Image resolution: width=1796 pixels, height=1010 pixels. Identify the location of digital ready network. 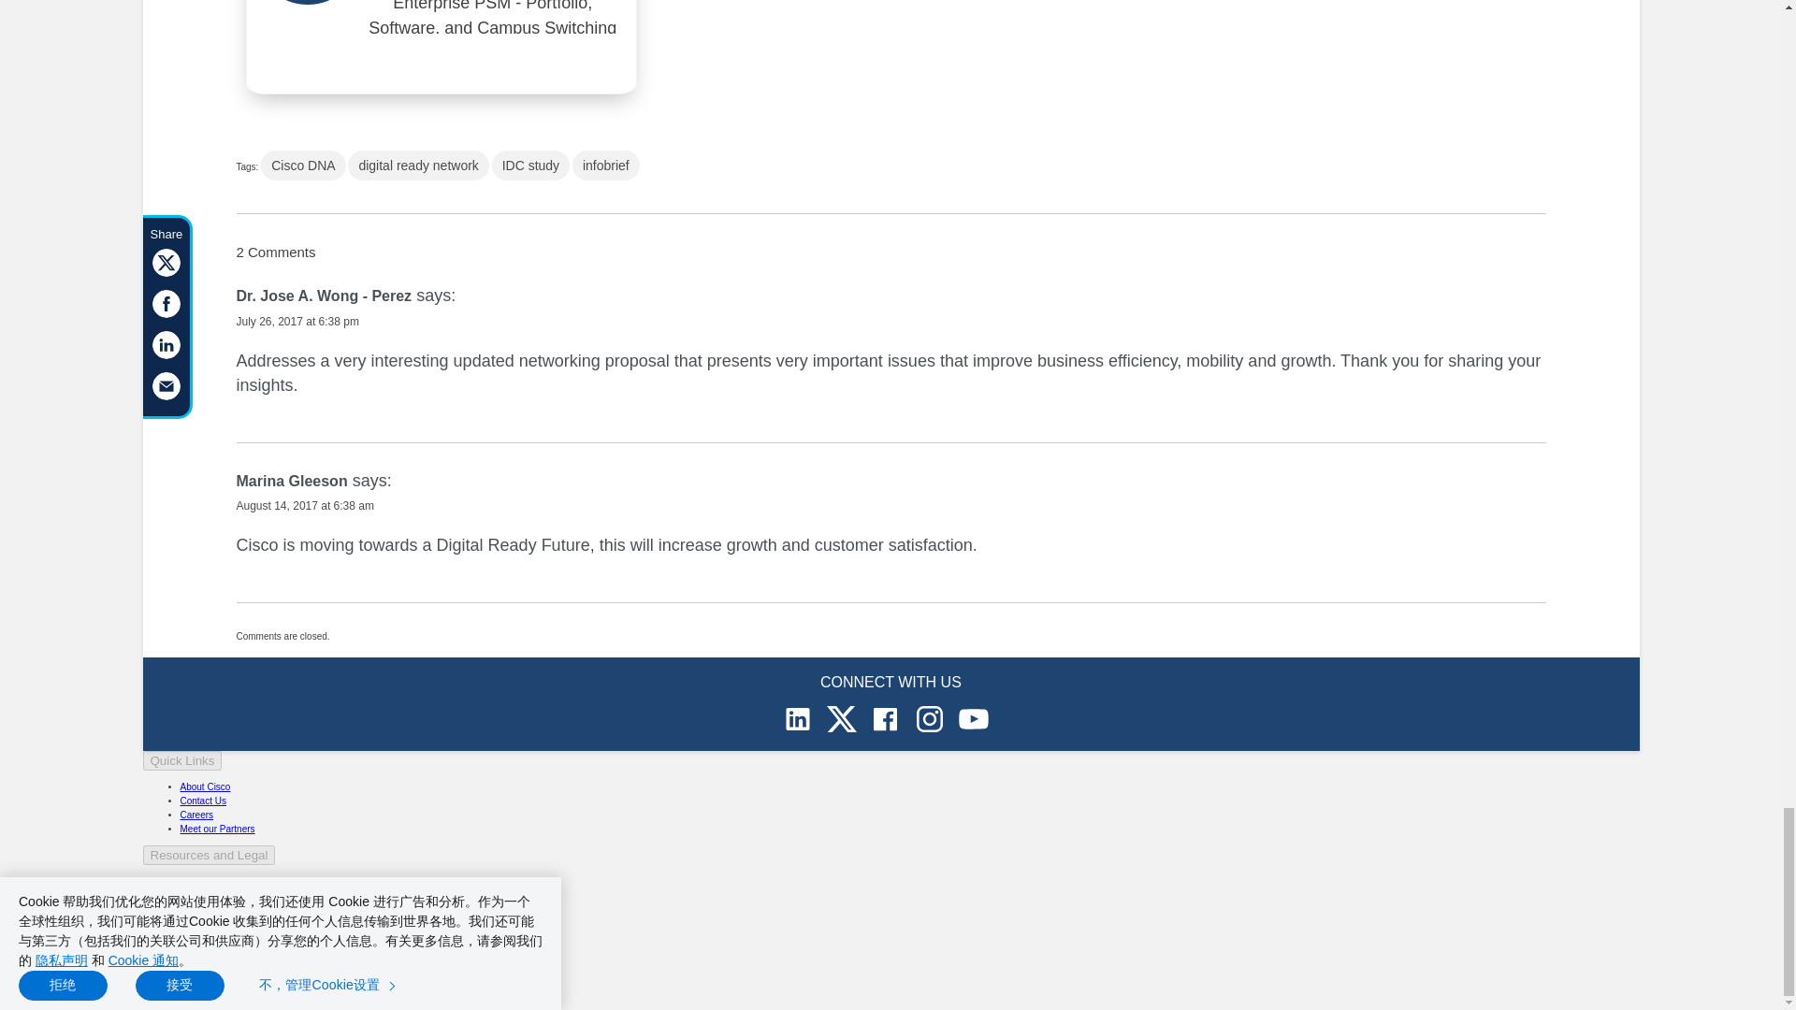
(418, 165).